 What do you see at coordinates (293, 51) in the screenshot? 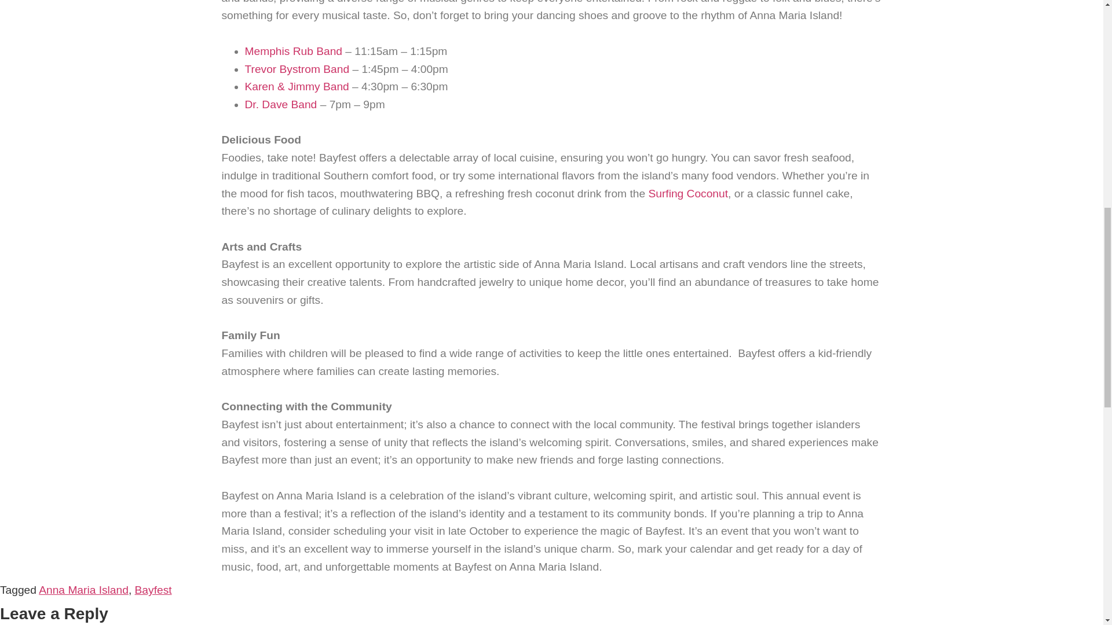
I see `Memphis Rub Band` at bounding box center [293, 51].